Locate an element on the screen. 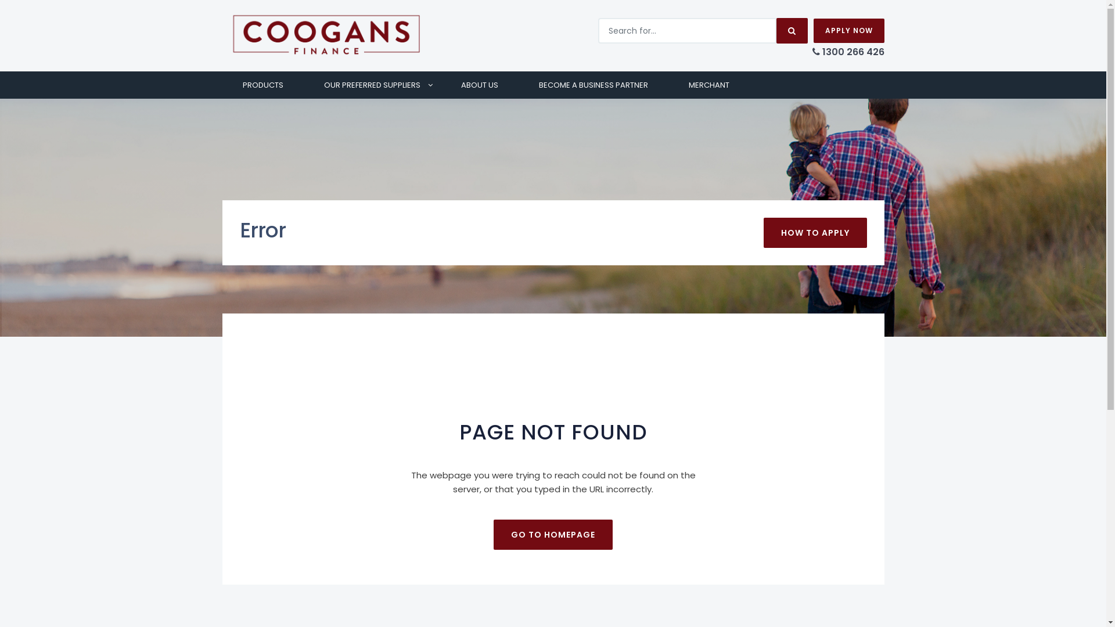 Image resolution: width=1115 pixels, height=627 pixels. APPLY NOW is located at coordinates (848, 31).